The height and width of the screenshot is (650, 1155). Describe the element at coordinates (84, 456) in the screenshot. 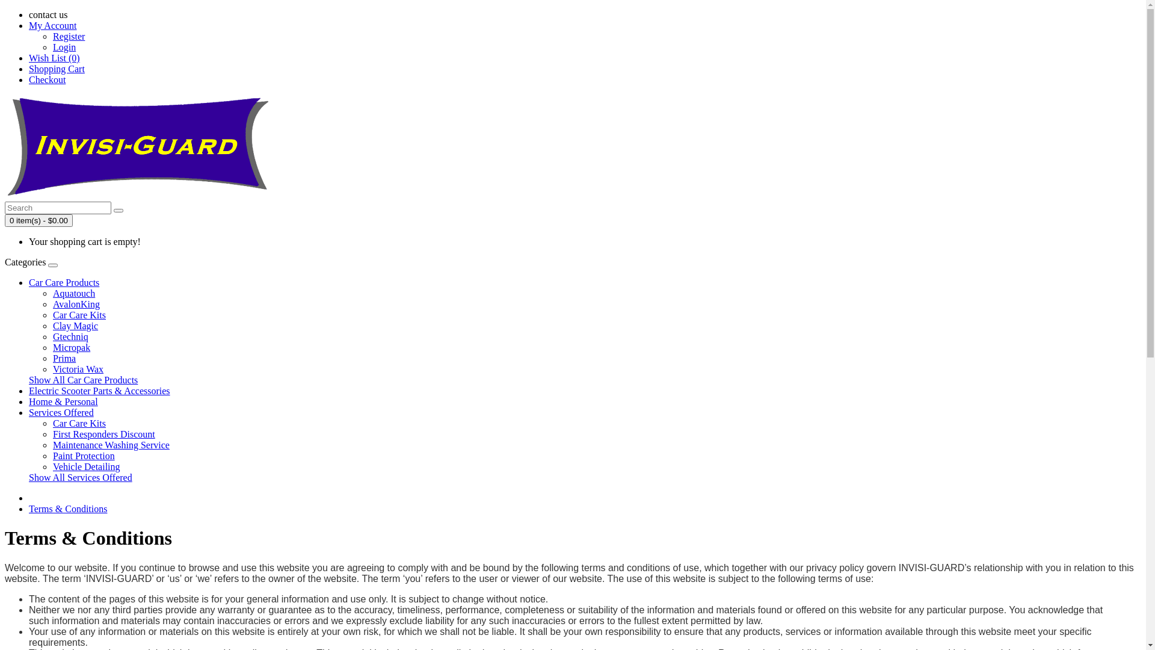

I see `Paint Protection` at that location.